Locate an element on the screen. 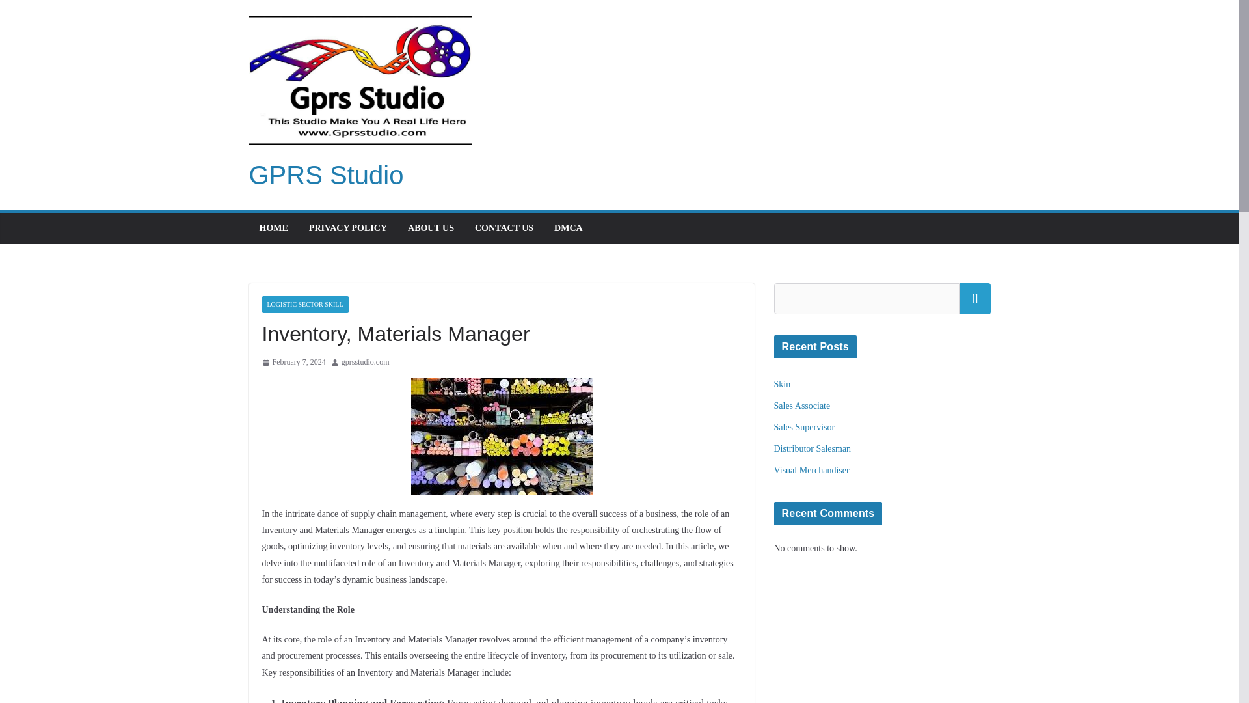 This screenshot has width=1249, height=703. DMCA is located at coordinates (569, 228).